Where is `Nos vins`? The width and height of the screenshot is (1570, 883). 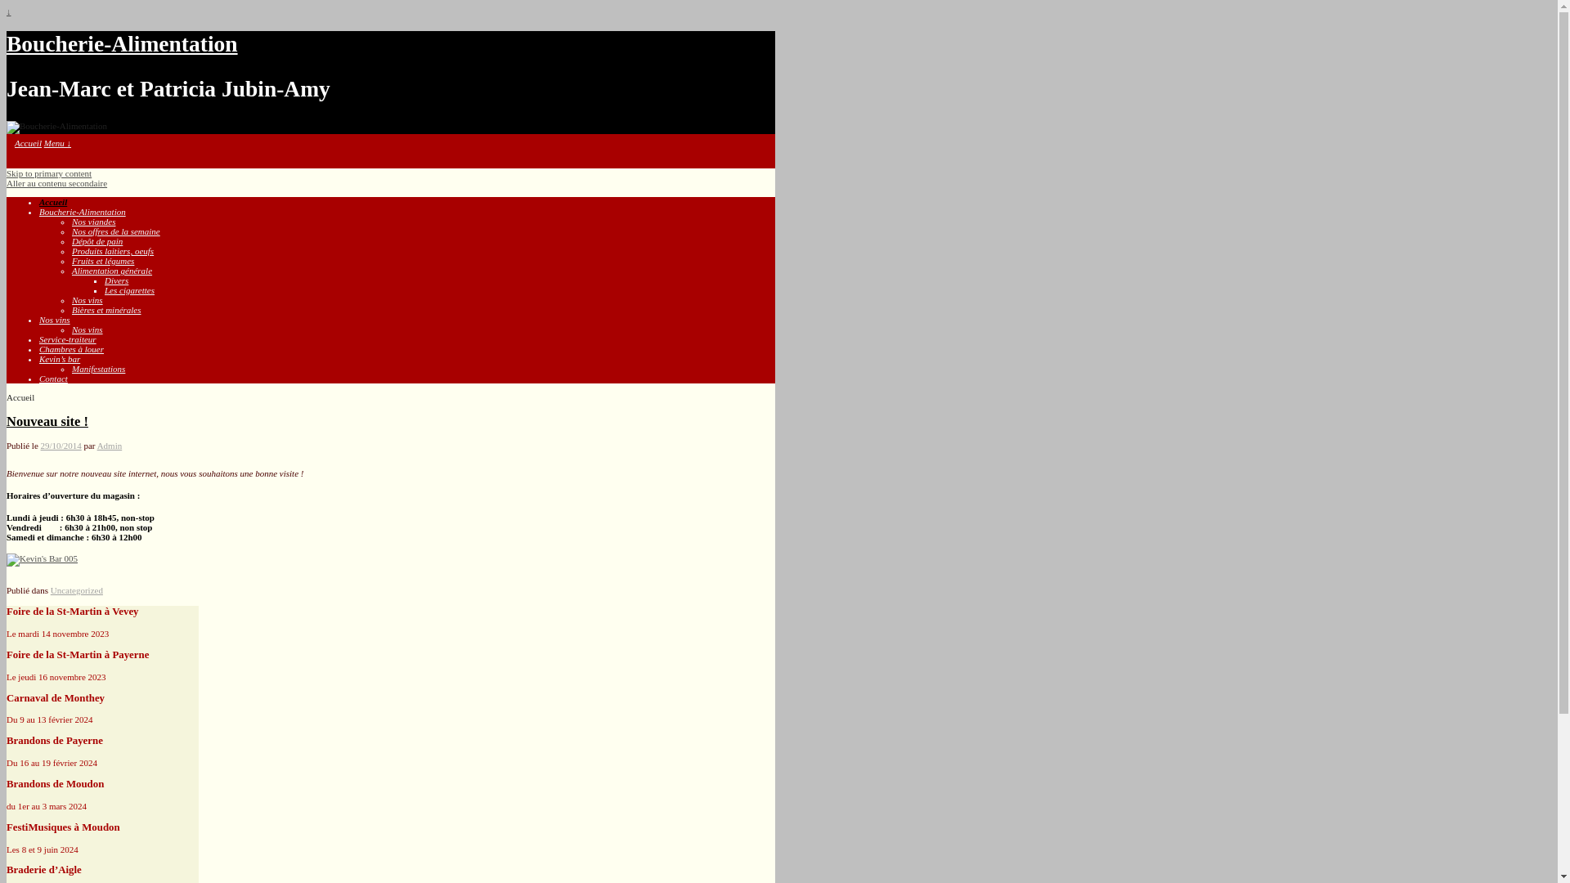
Nos vins is located at coordinates (87, 300).